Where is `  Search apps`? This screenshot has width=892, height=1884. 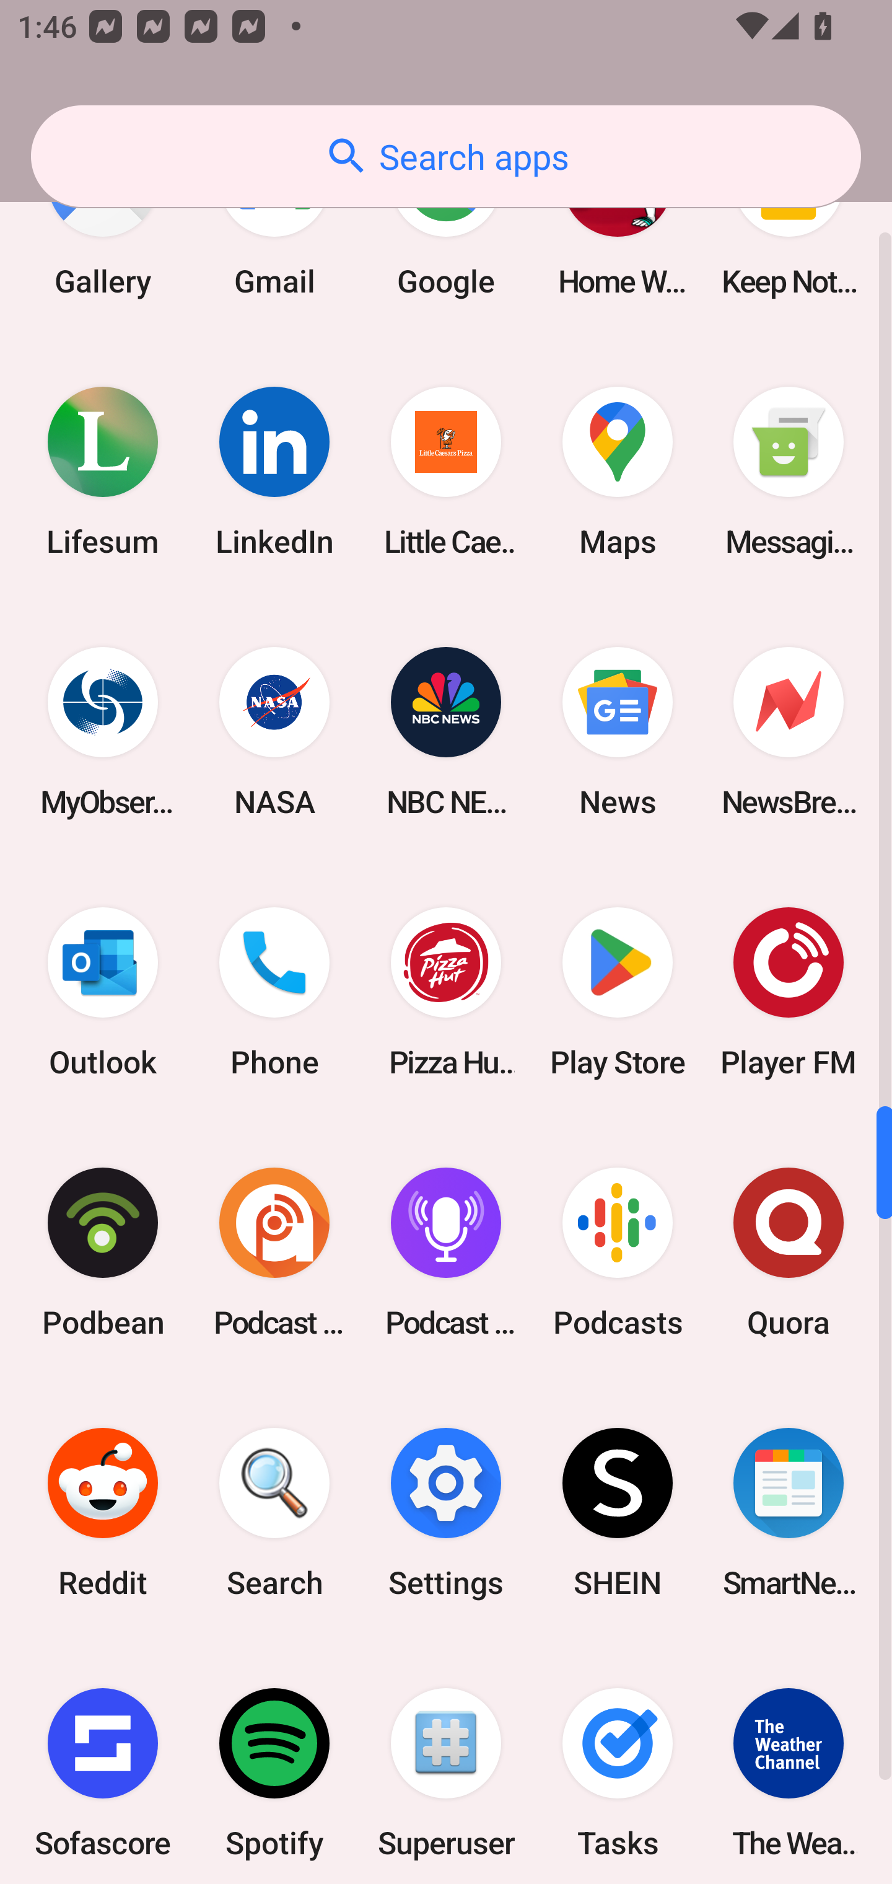
  Search apps is located at coordinates (446, 156).